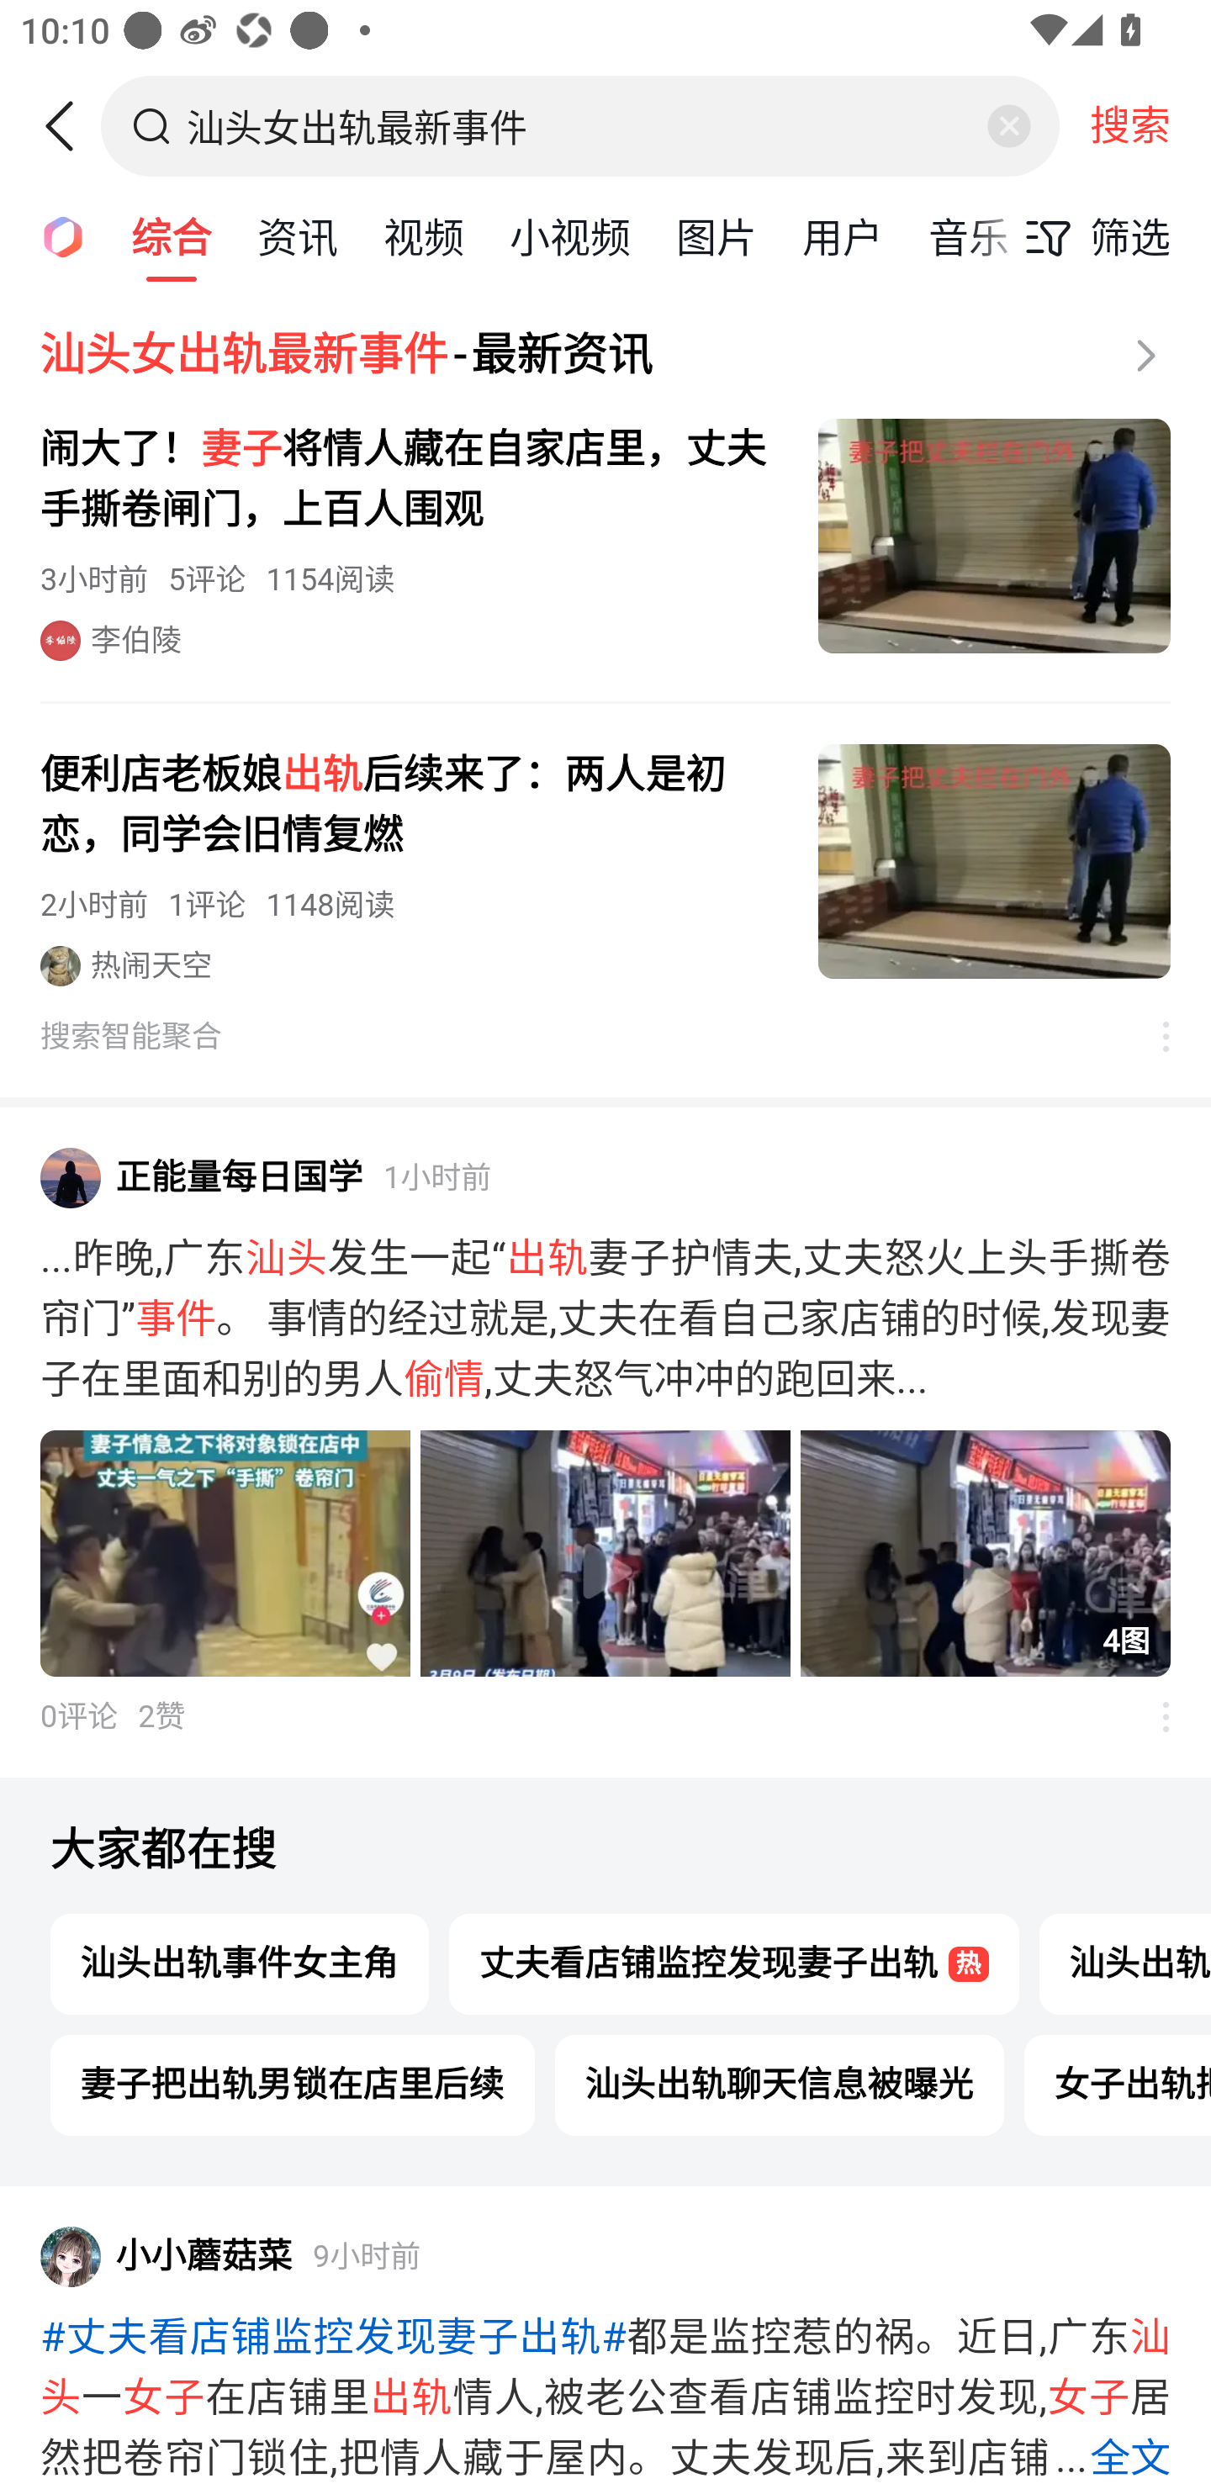 The width and height of the screenshot is (1211, 2489). Describe the element at coordinates (605, 540) in the screenshot. I see `闹大了！妻子将情人藏在自家店里，丈夫手撕卷闸门，上百人围观 3小时前5评论1154阅读 李伯陵` at that location.